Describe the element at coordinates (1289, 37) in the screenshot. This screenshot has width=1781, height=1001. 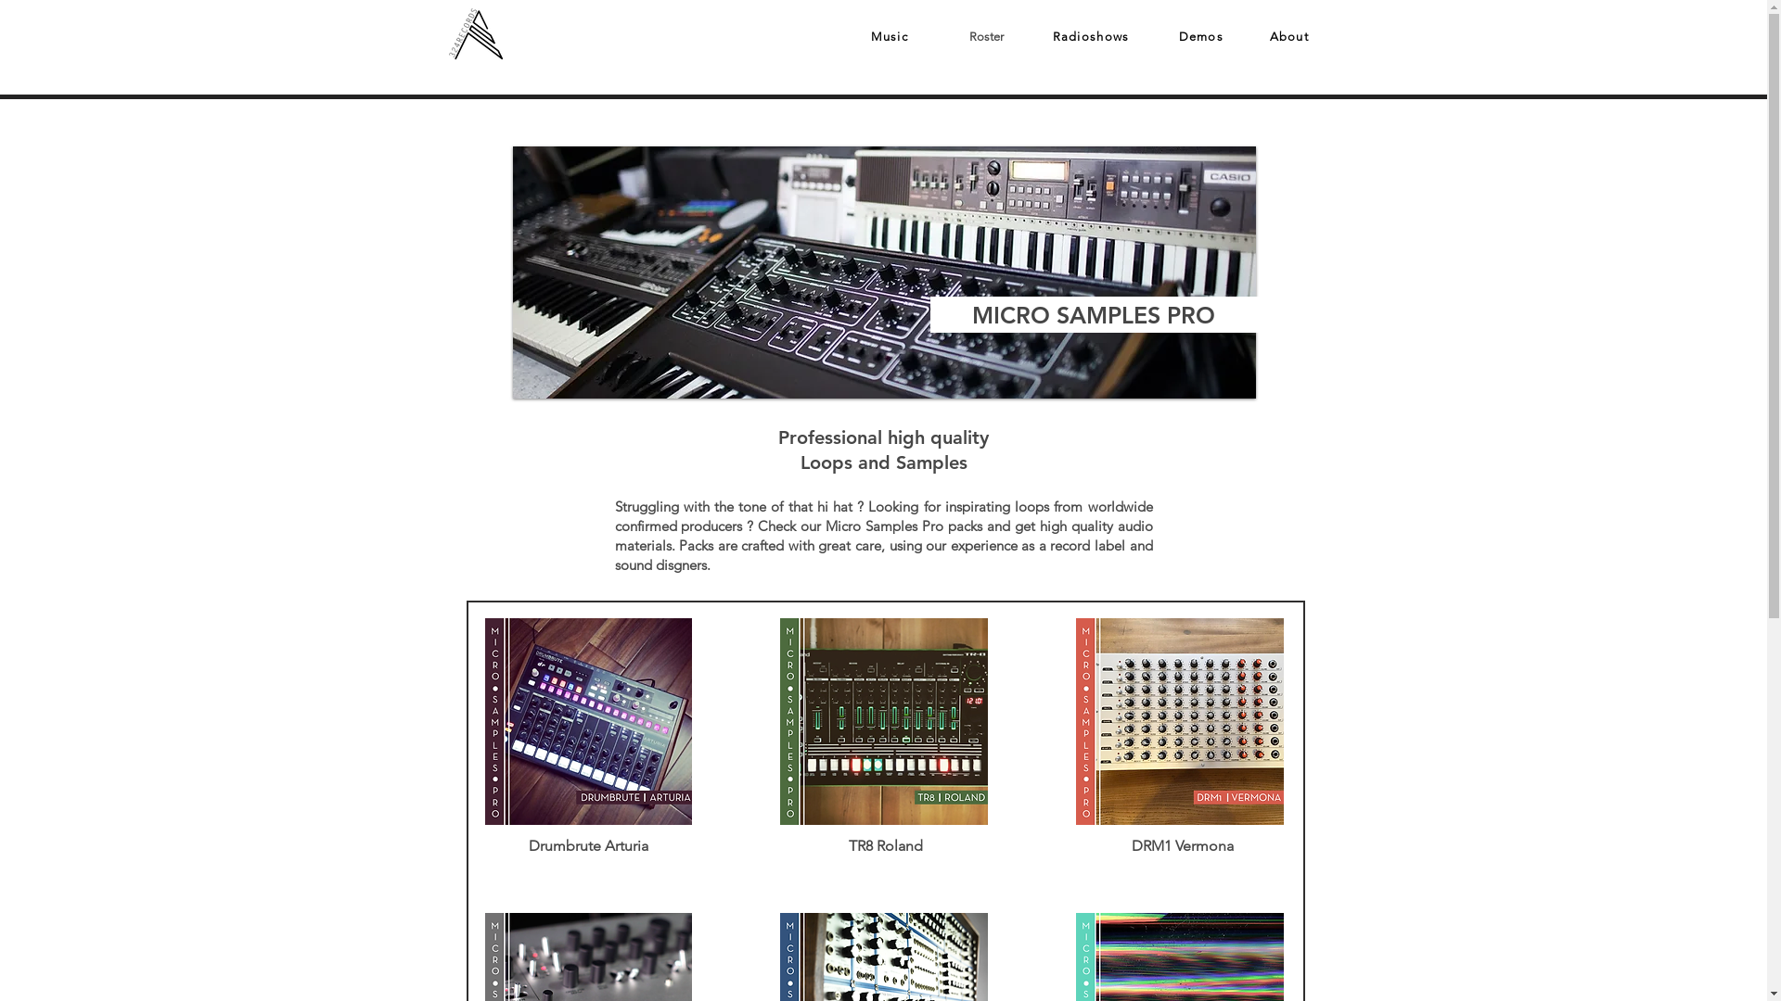
I see `About` at that location.